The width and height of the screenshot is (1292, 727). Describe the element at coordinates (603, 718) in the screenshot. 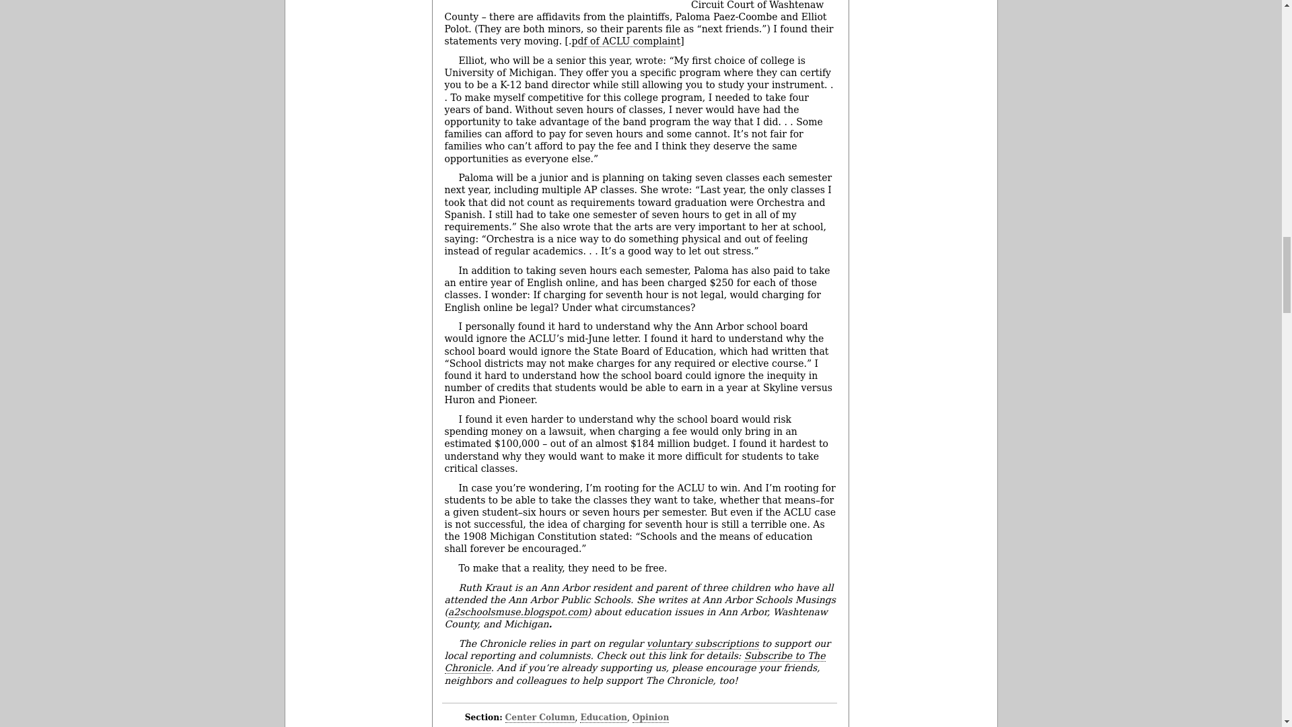

I see `View all posts in Education` at that location.